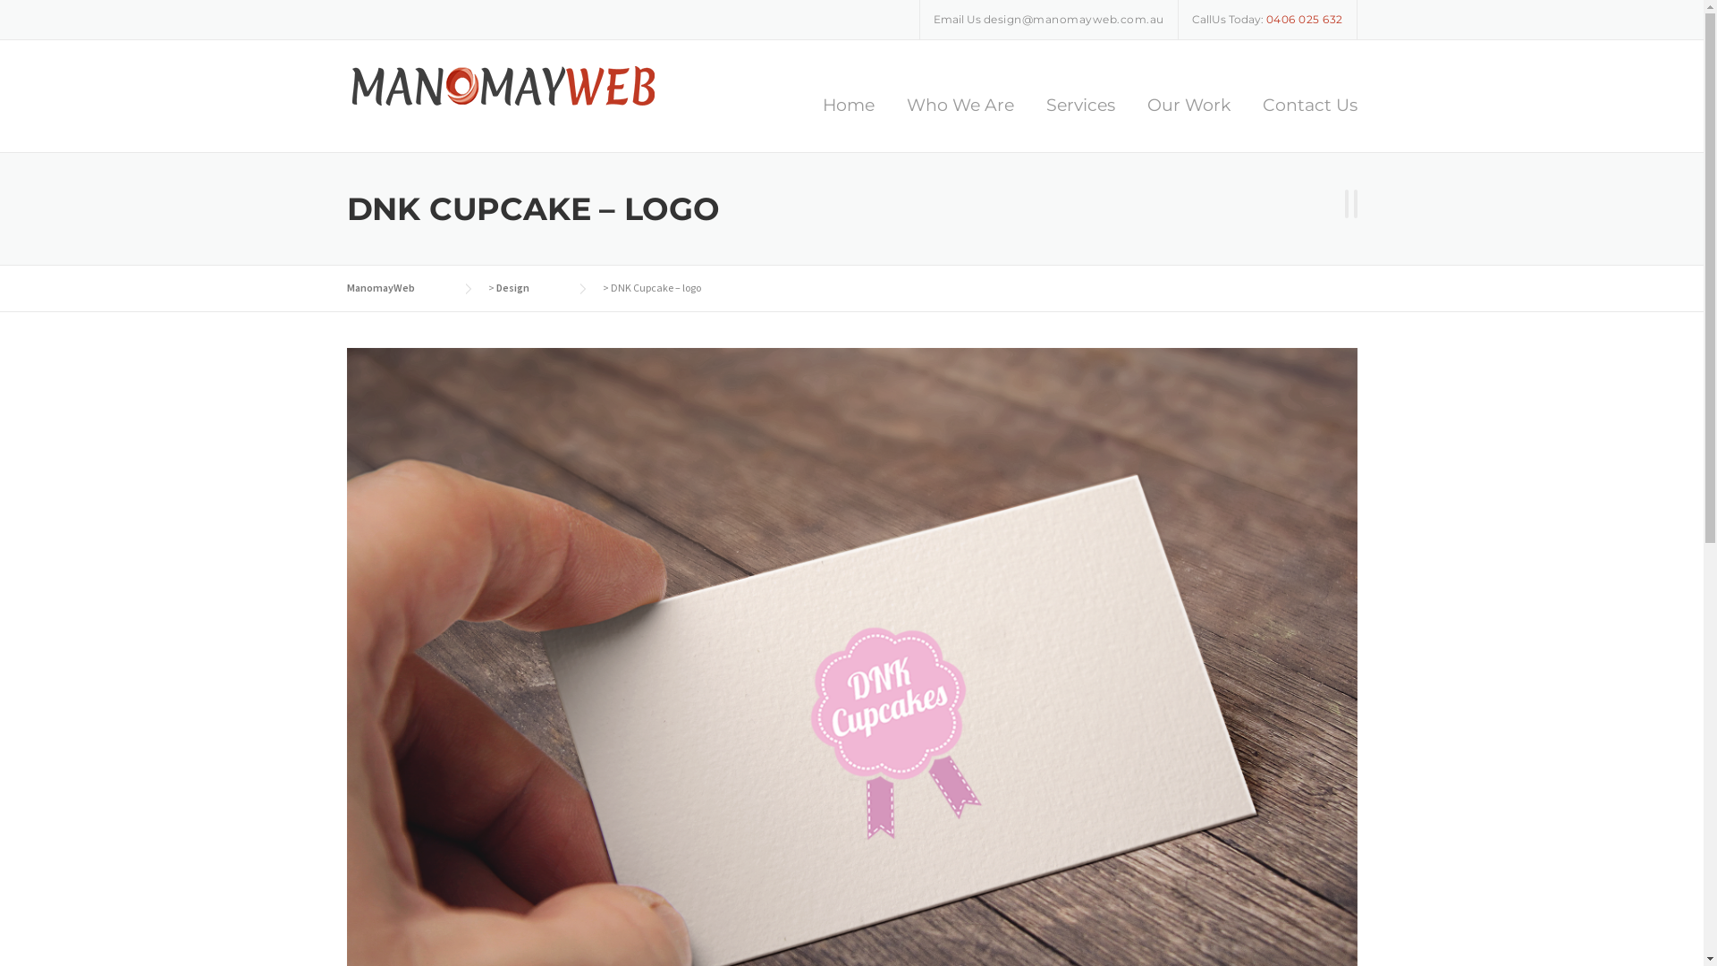 This screenshot has height=966, width=1717. I want to click on Network Insurance - logo, so click(1347, 205).